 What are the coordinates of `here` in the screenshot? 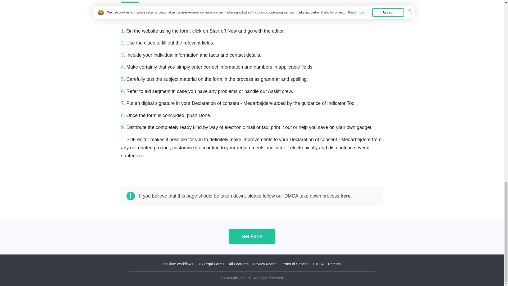 It's located at (345, 196).